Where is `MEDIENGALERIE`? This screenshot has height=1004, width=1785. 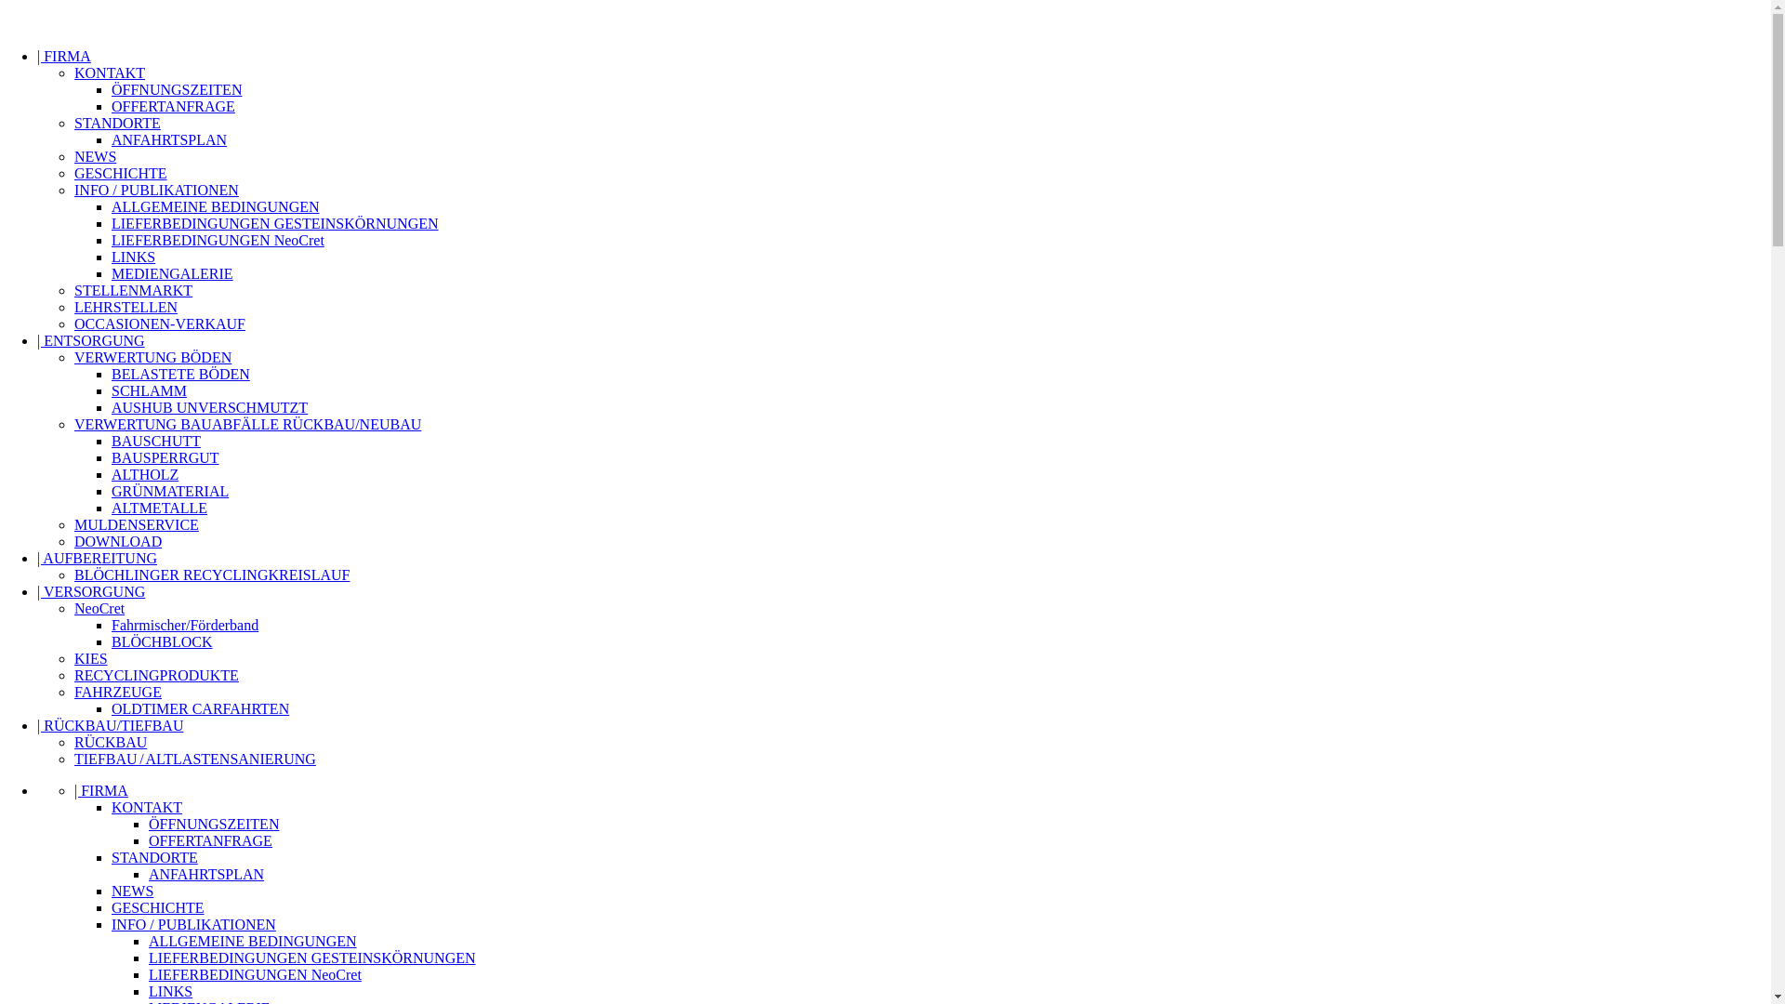
MEDIENGALERIE is located at coordinates (173, 273).